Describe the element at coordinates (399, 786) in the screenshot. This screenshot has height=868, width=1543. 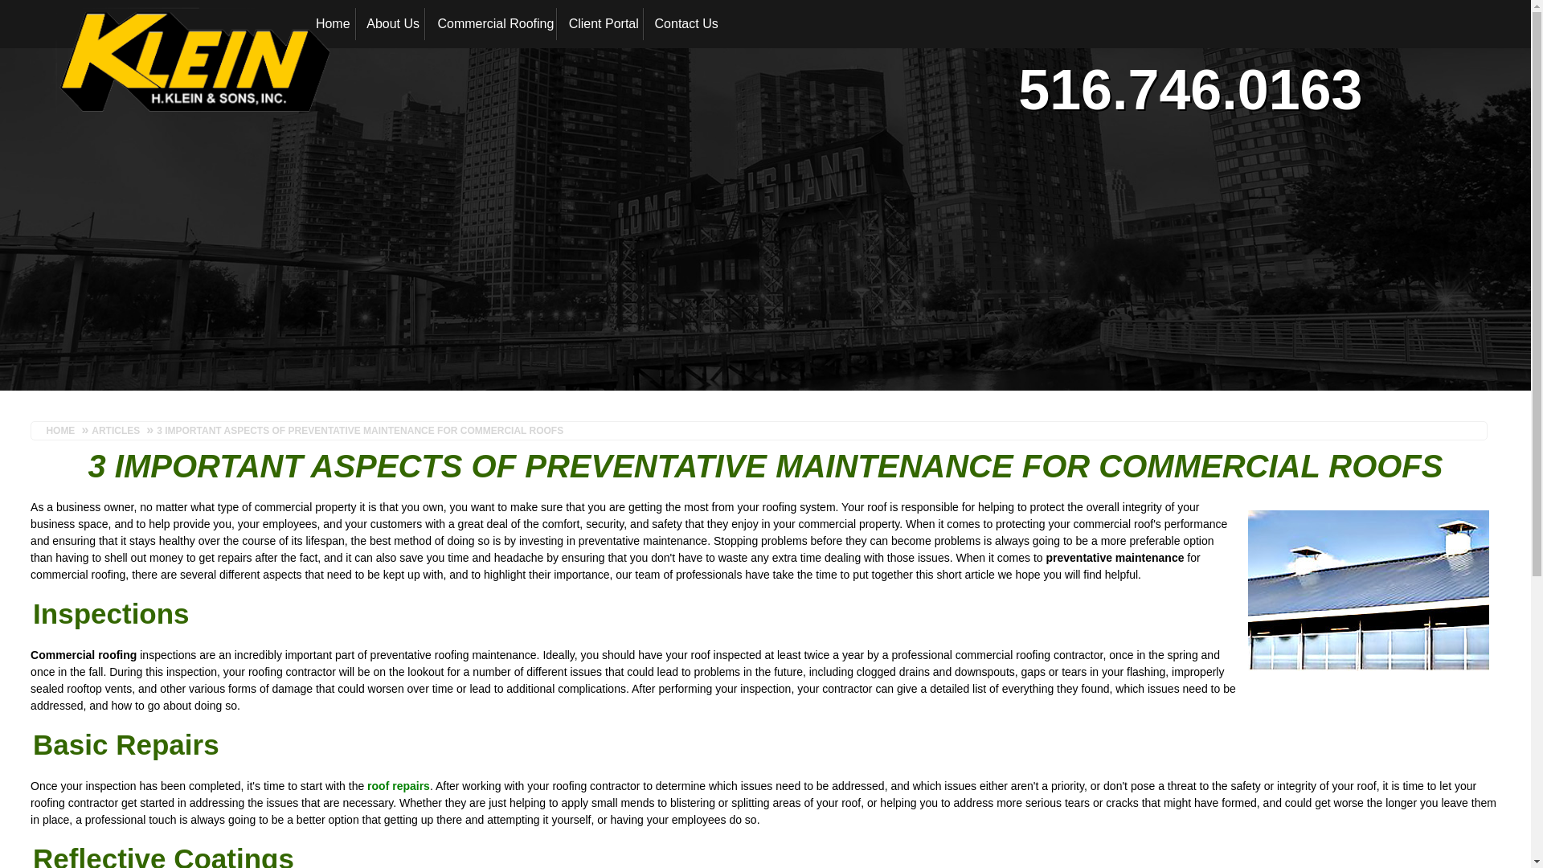
I see `roof repairs` at that location.